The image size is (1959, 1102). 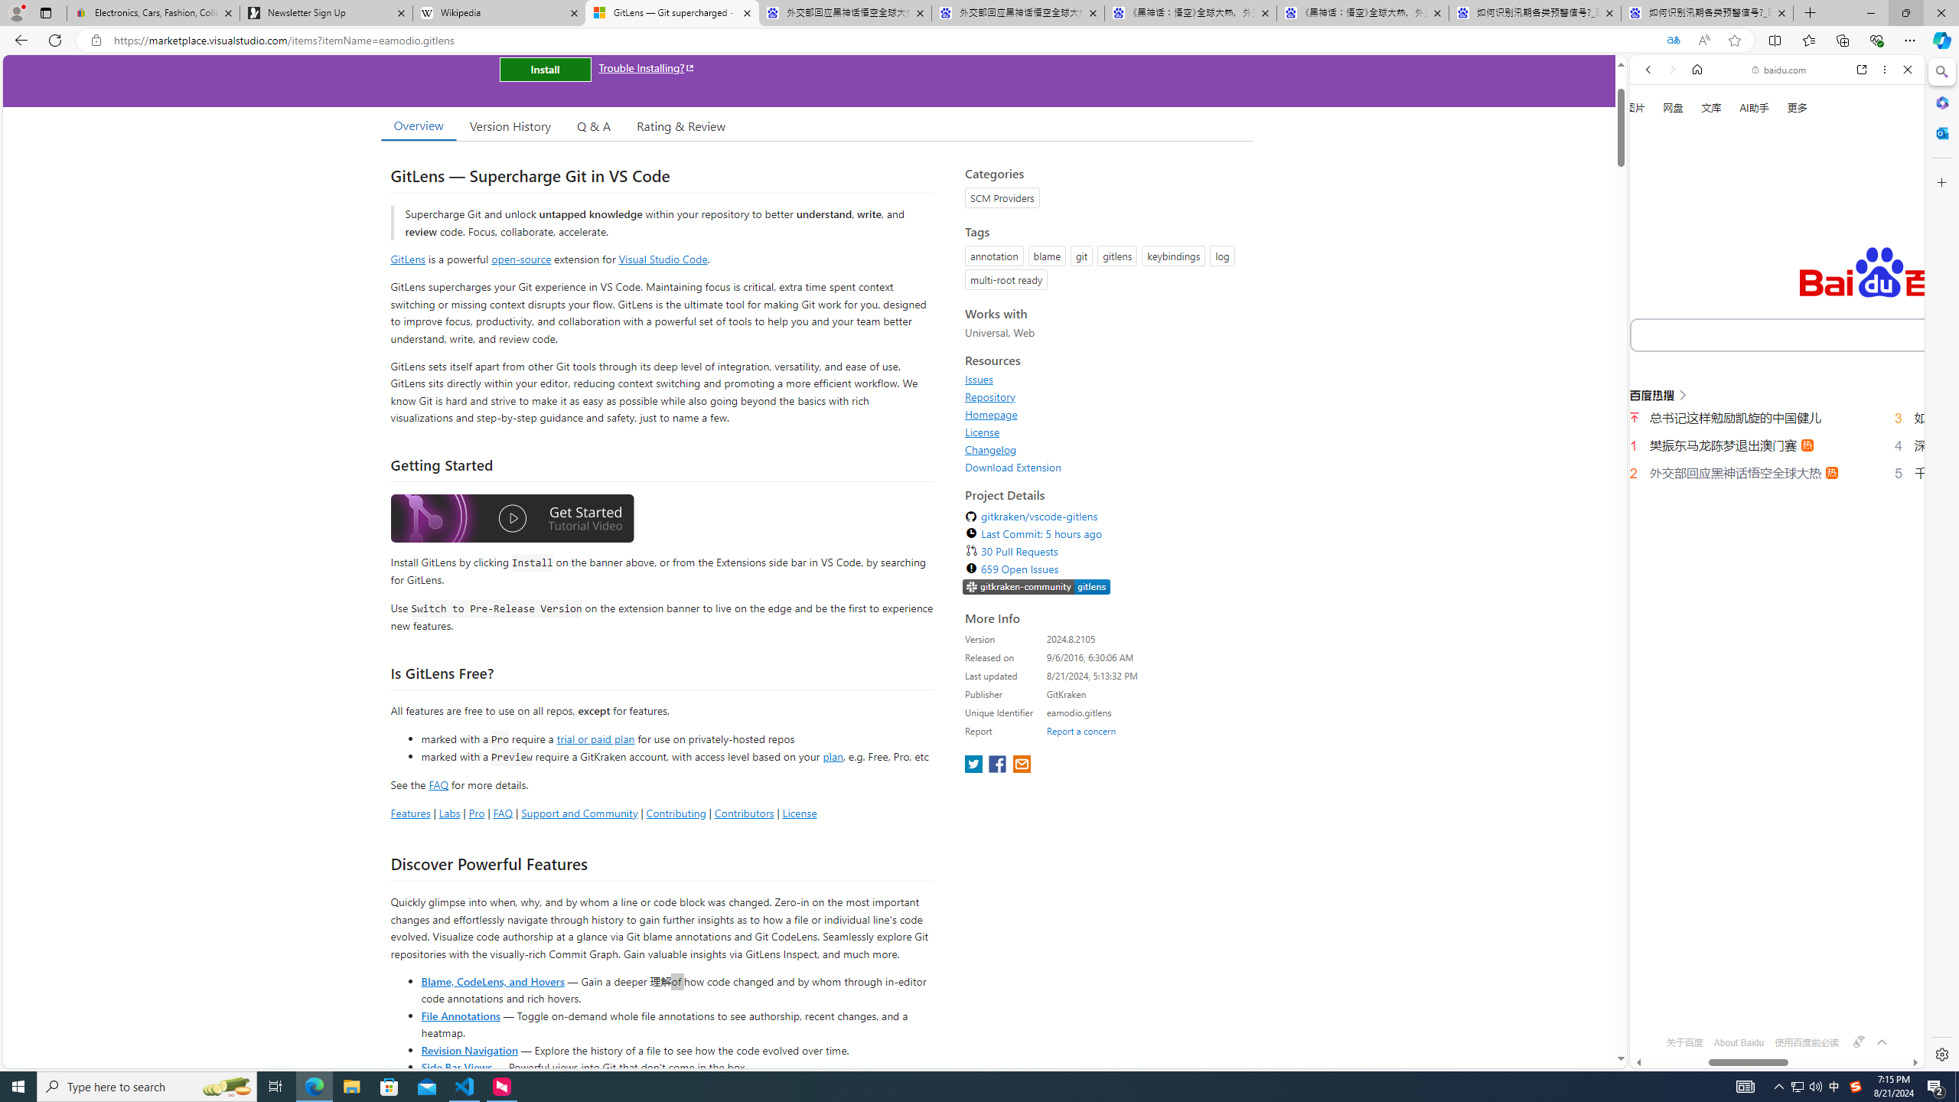 What do you see at coordinates (1781, 70) in the screenshot?
I see `baidu.com` at bounding box center [1781, 70].